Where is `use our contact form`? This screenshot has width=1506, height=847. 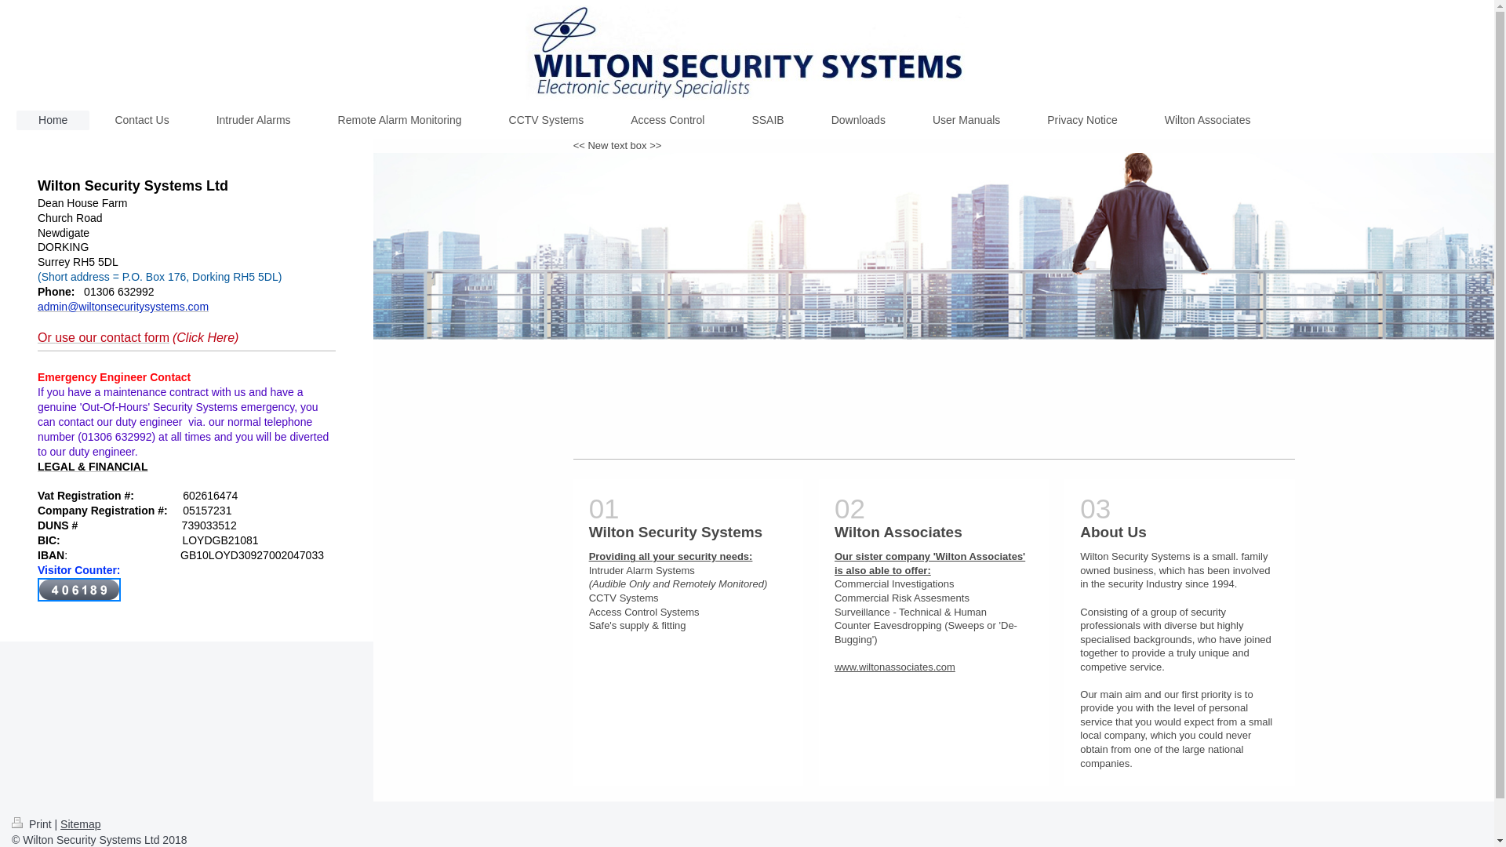 use our contact form is located at coordinates (111, 337).